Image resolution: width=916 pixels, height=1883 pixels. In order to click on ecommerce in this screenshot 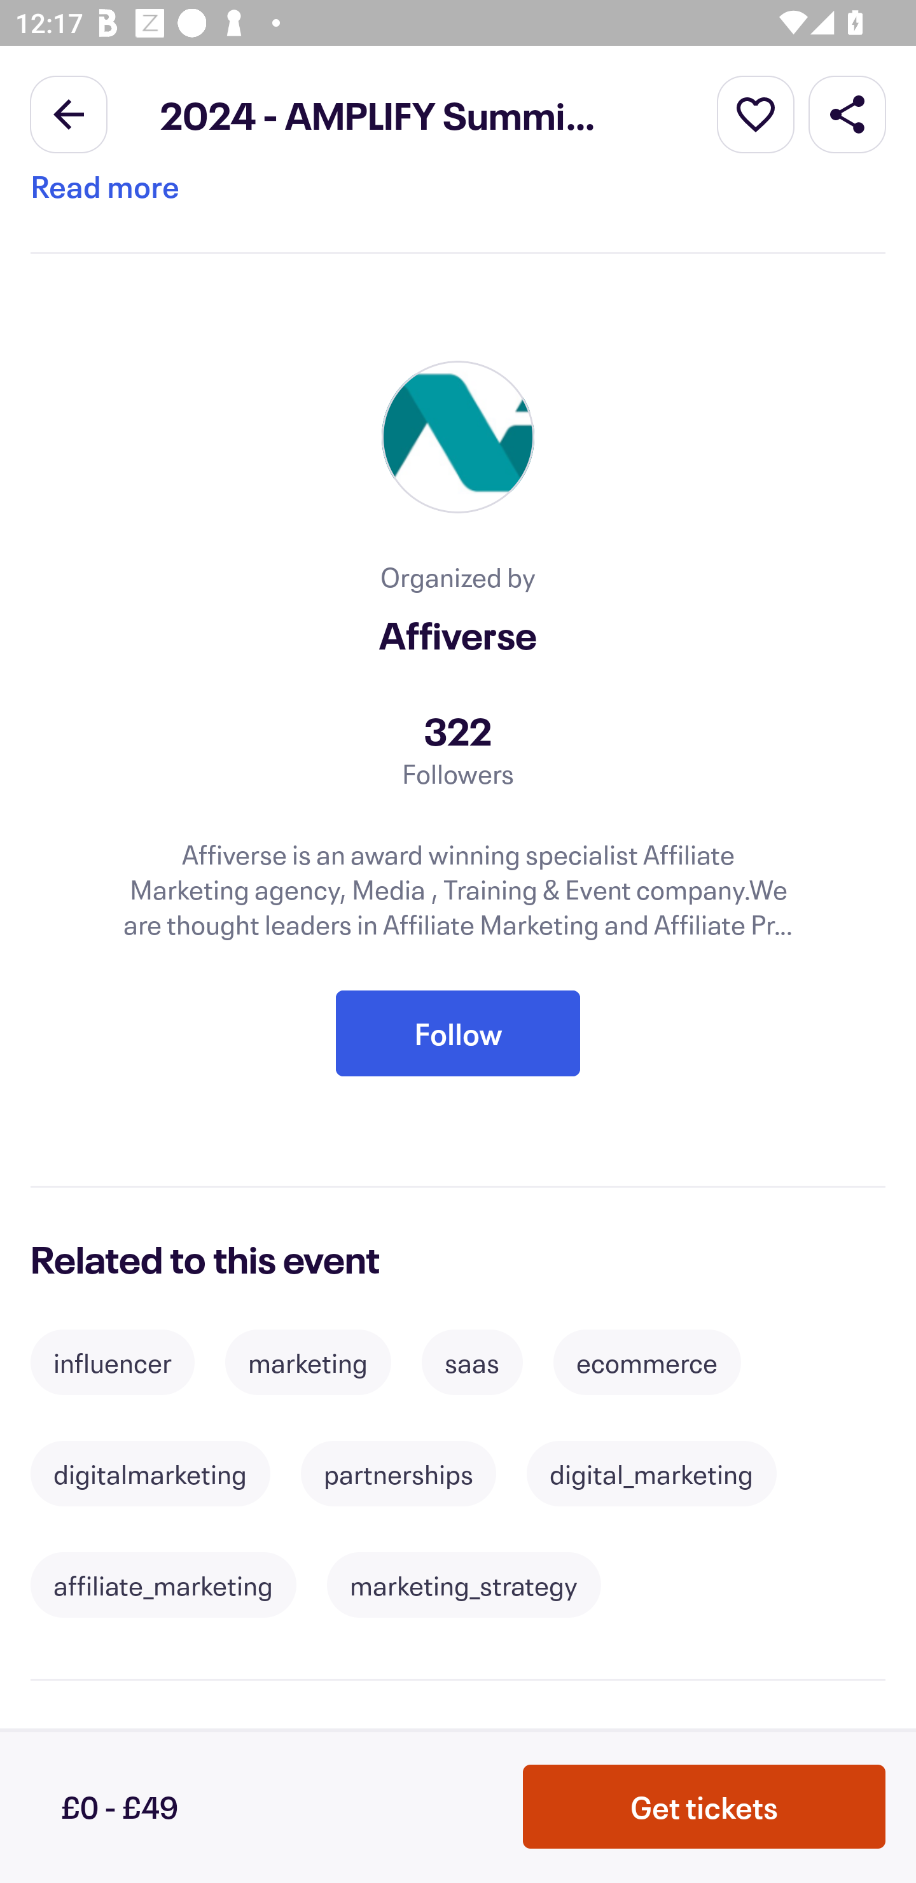, I will do `click(646, 1363)`.